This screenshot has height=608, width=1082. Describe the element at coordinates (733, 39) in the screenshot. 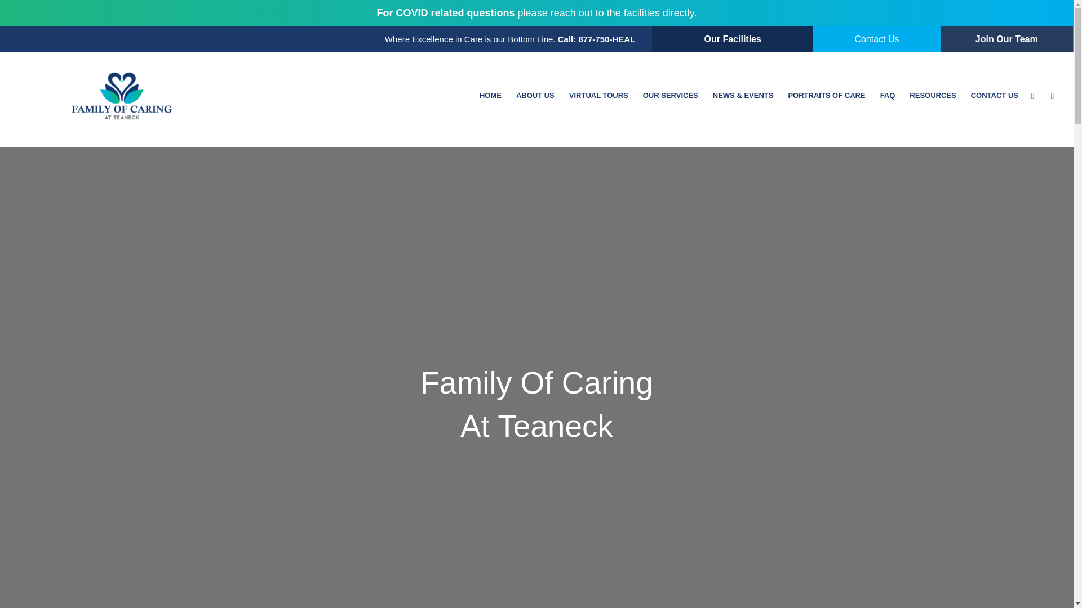

I see `Our Facilities` at that location.